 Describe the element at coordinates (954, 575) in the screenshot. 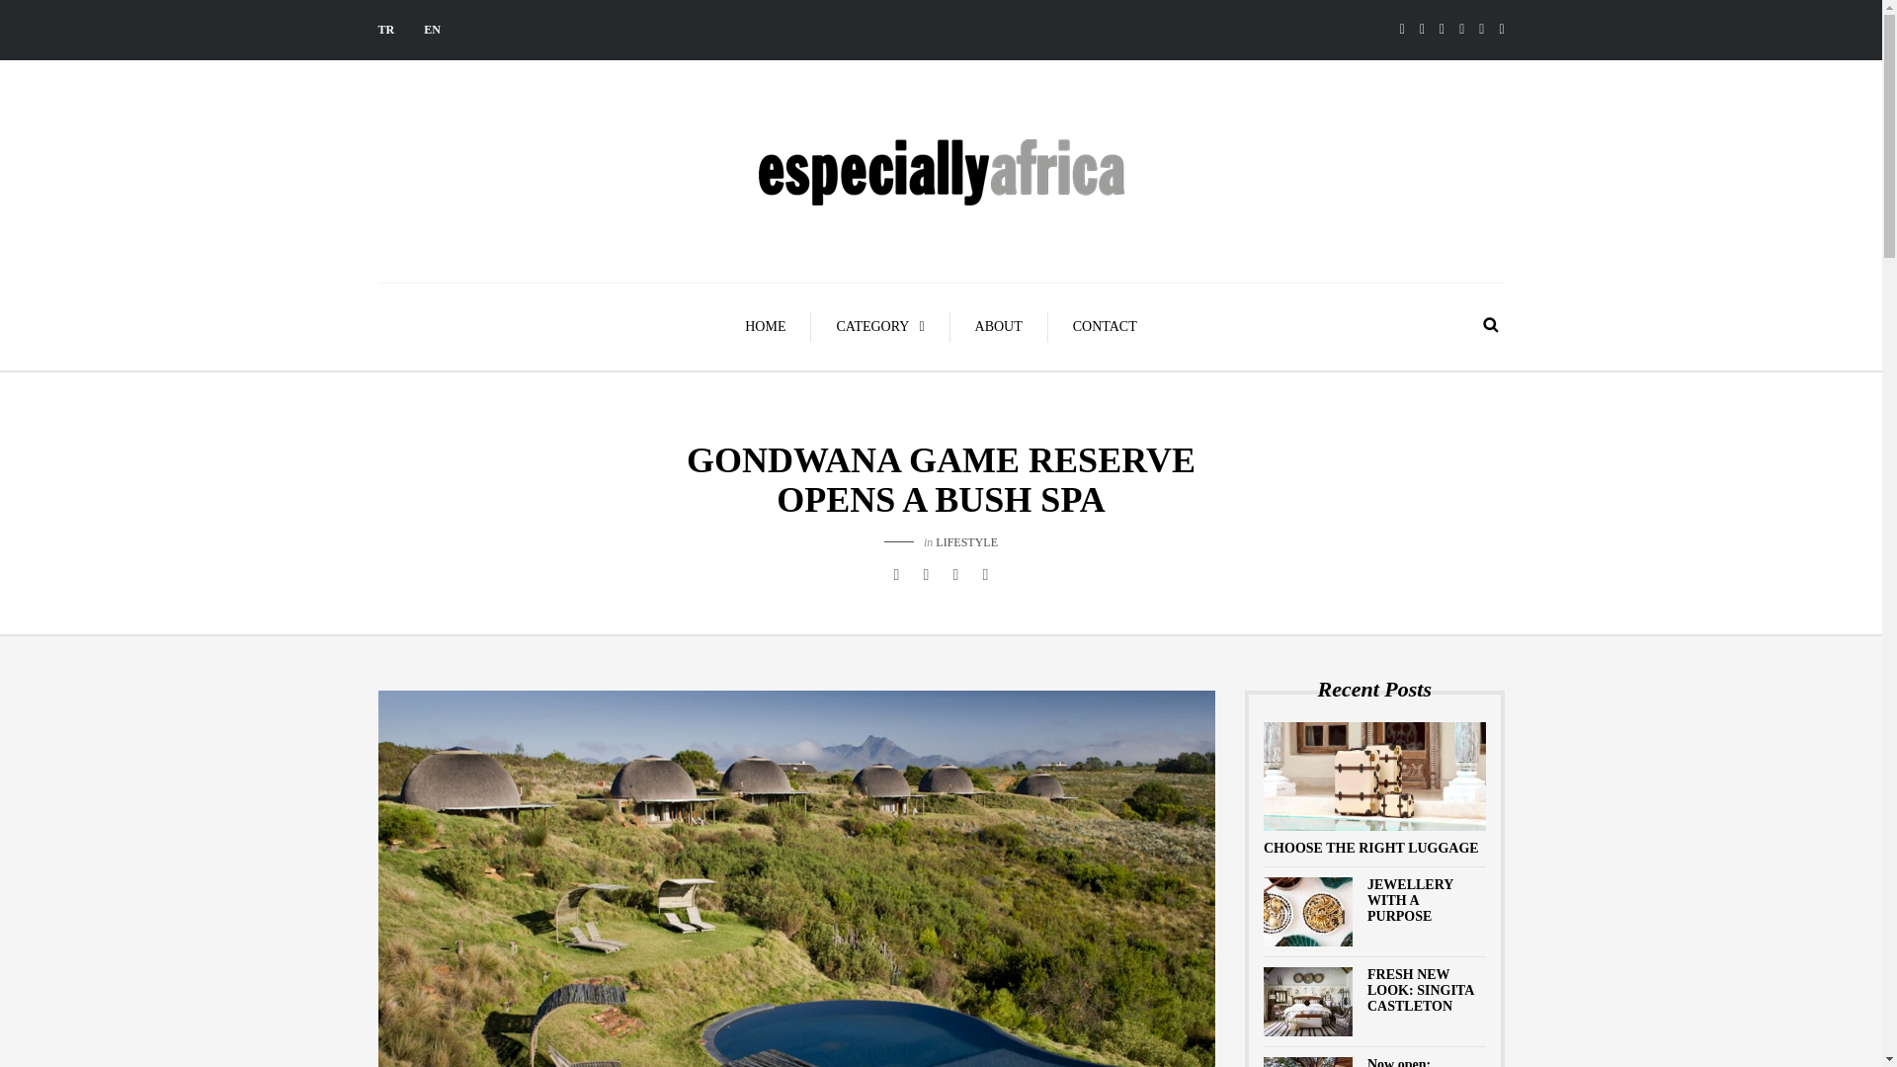

I see `Share with Google Plus` at that location.